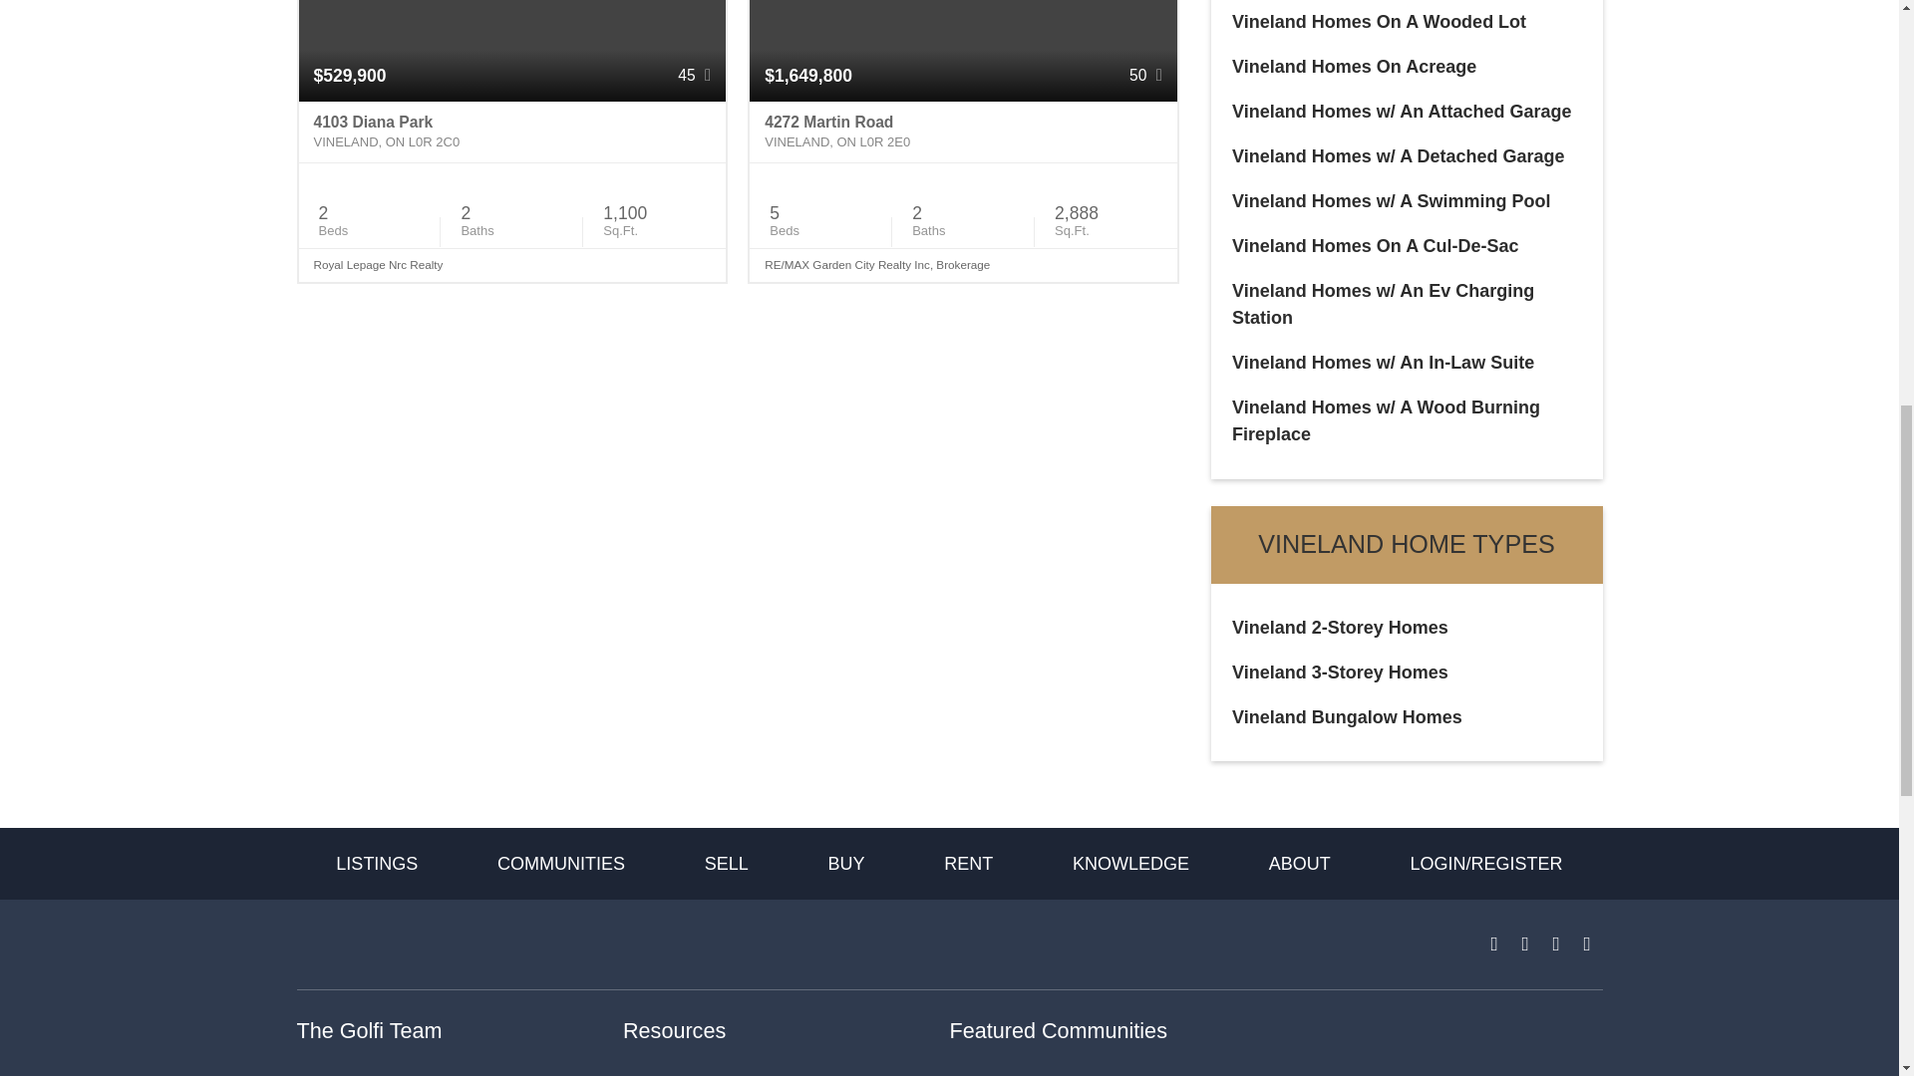  What do you see at coordinates (405, 942) in the screenshot?
I see `Home Page` at bounding box center [405, 942].